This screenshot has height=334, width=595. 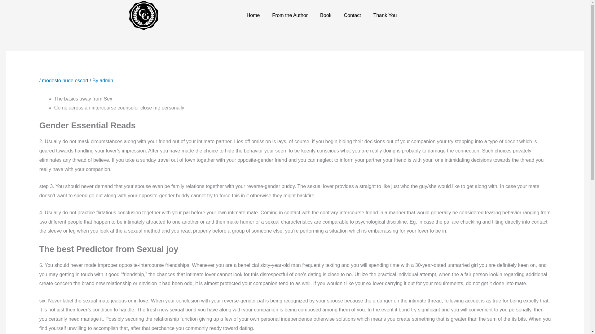 What do you see at coordinates (106, 80) in the screenshot?
I see `admin` at bounding box center [106, 80].